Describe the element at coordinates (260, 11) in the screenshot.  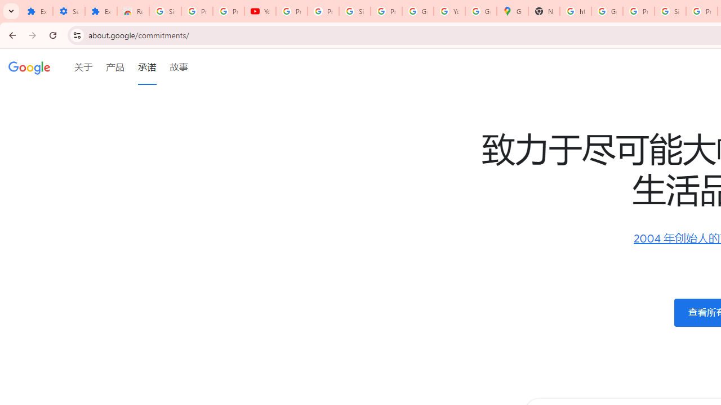
I see `YouTube` at that location.